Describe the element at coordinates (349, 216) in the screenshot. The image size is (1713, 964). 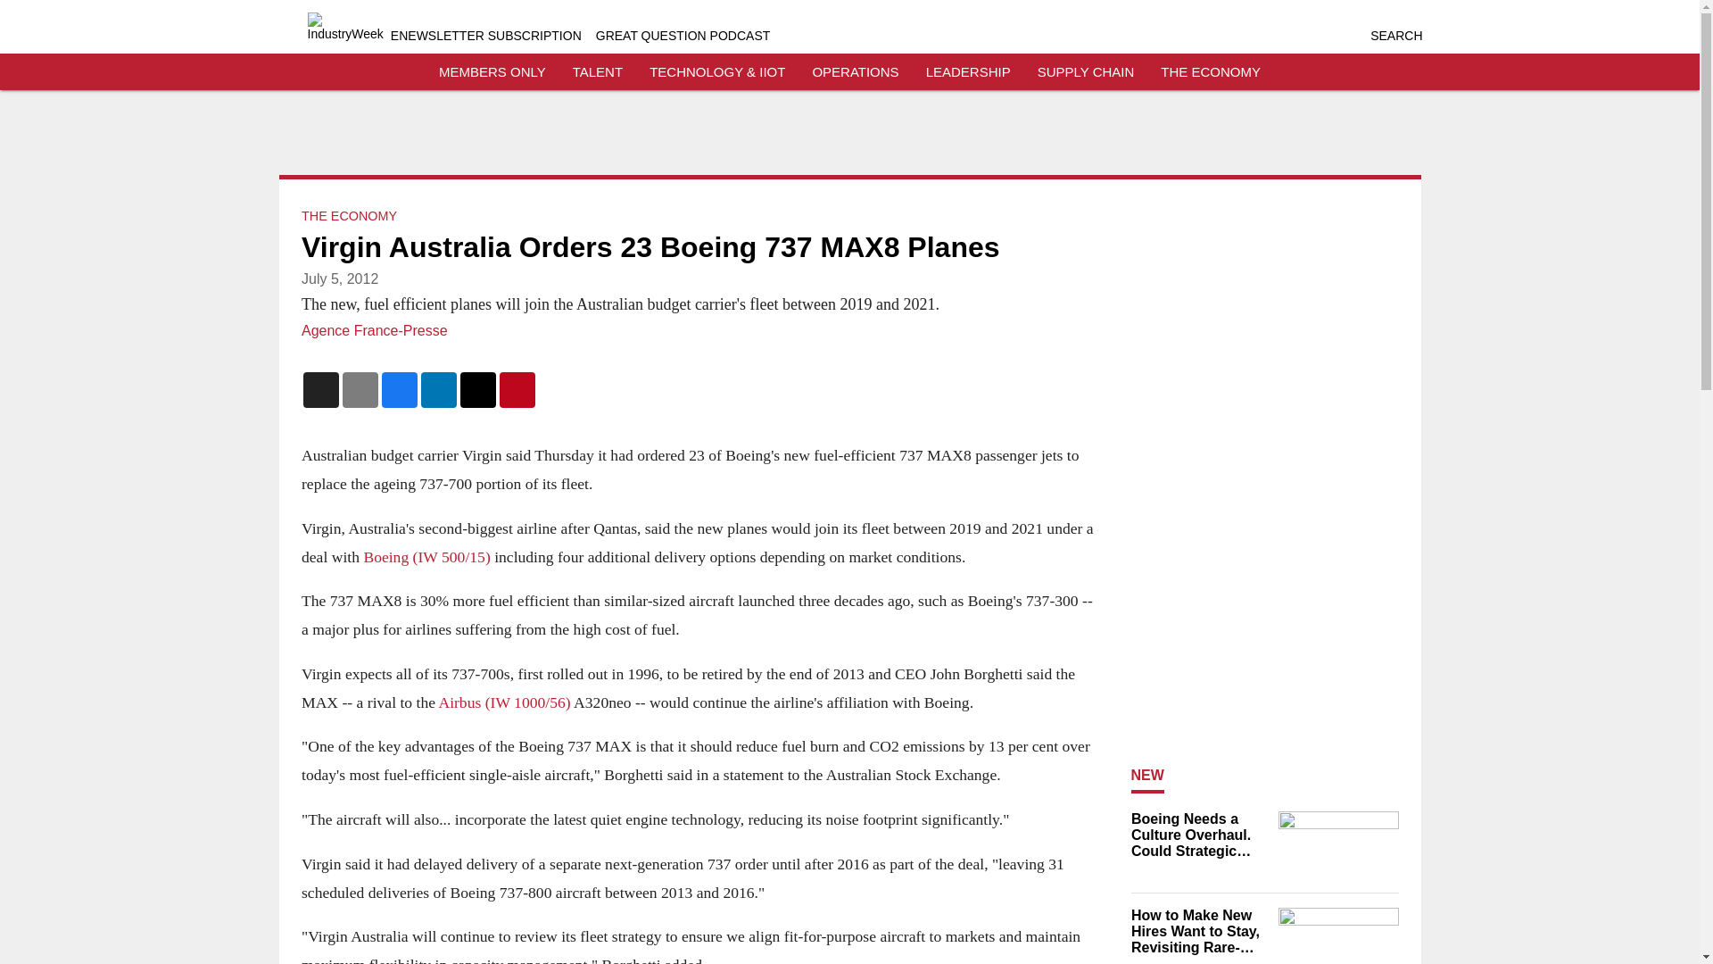
I see `THE ECONOMY` at that location.